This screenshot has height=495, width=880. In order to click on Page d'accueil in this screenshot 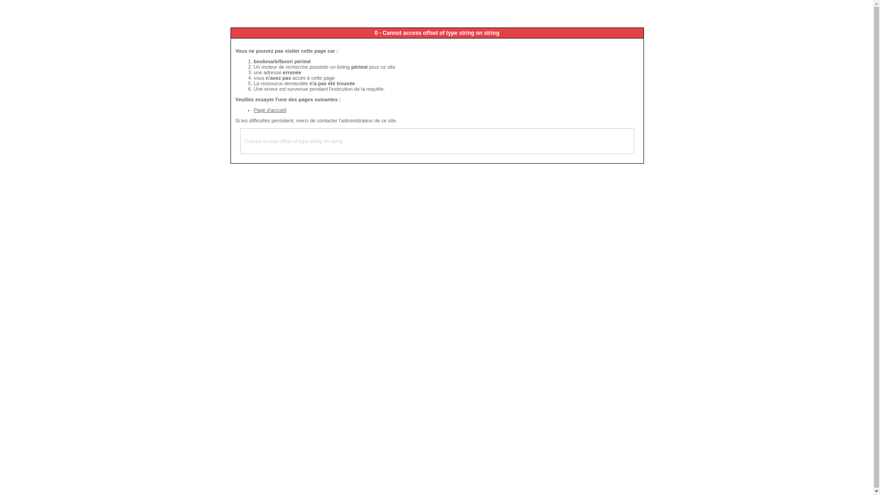, I will do `click(270, 110)`.